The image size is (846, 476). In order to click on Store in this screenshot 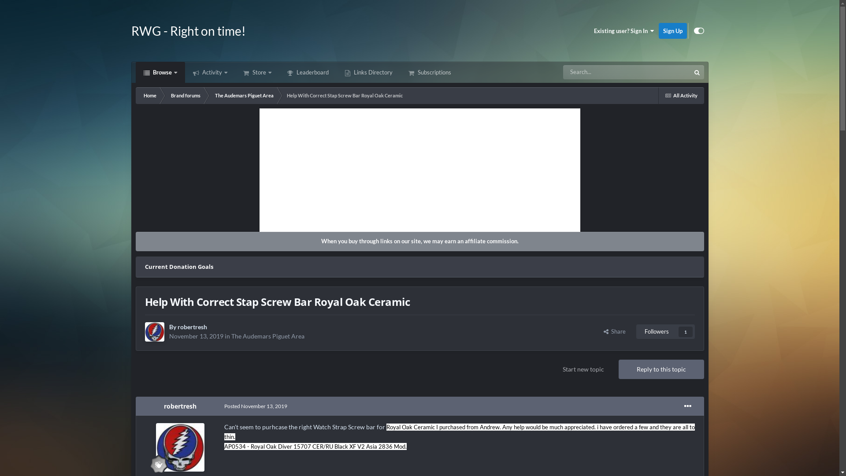, I will do `click(257, 72)`.